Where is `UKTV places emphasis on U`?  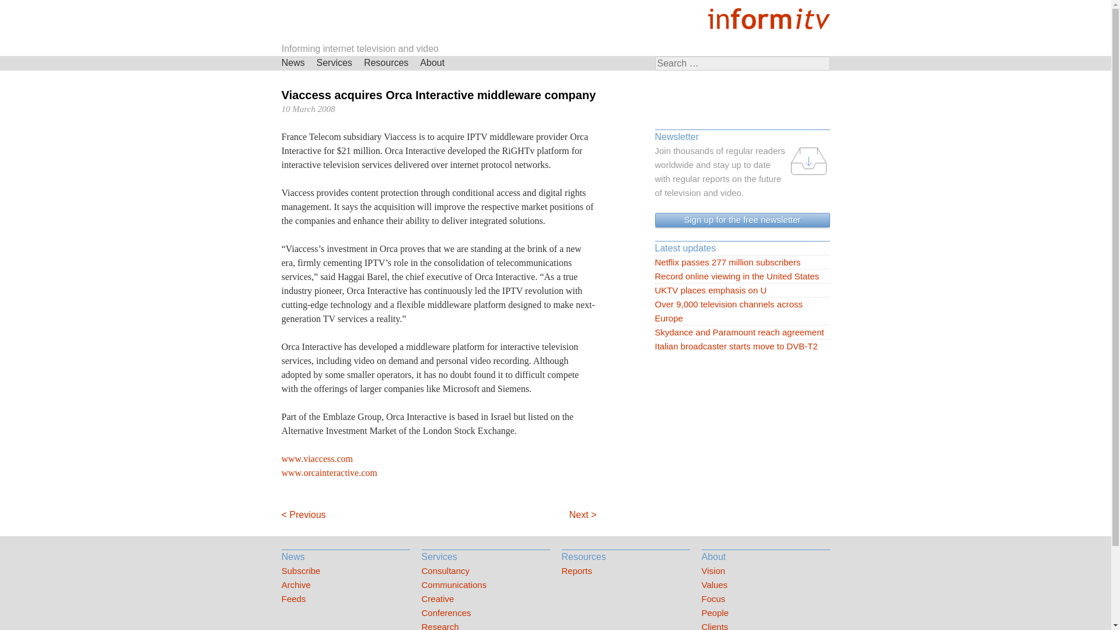 UKTV places emphasis on U is located at coordinates (742, 290).